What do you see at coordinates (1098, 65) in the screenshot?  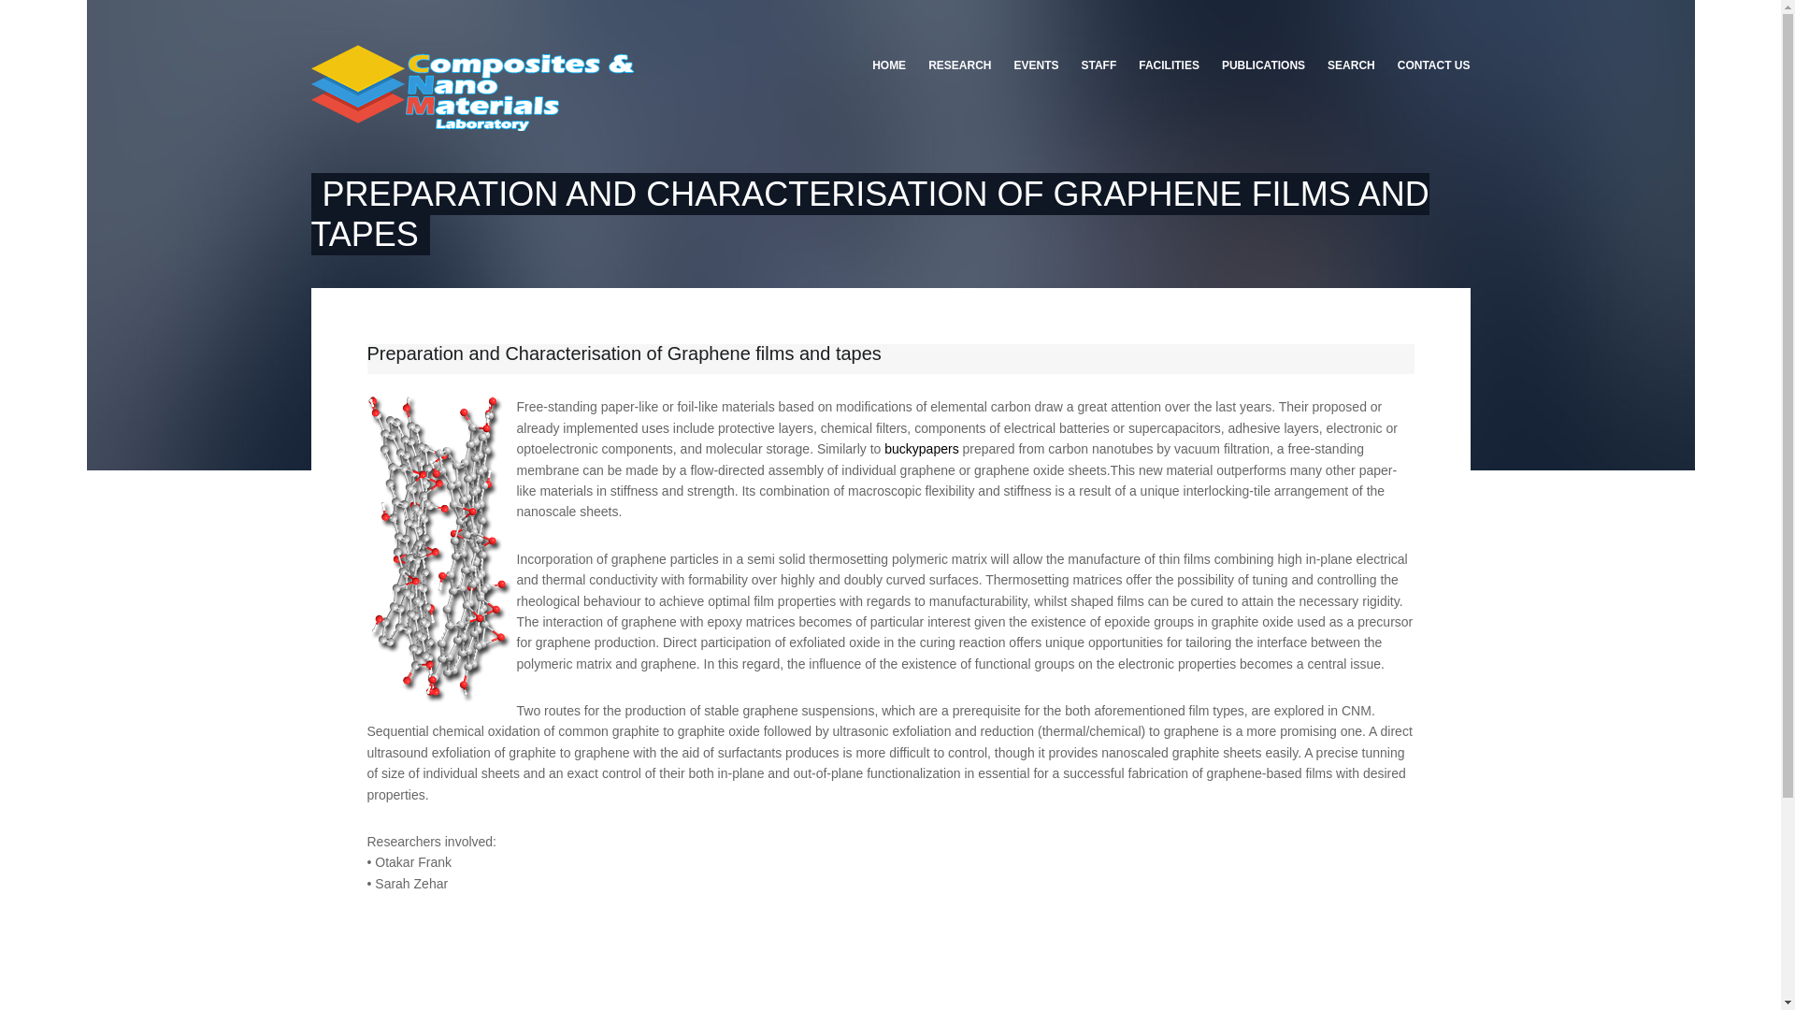 I see `STAFF` at bounding box center [1098, 65].